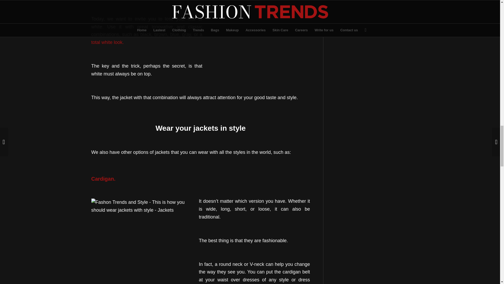  What do you see at coordinates (103, 179) in the screenshot?
I see `How to combine a cardigan with style?` at bounding box center [103, 179].